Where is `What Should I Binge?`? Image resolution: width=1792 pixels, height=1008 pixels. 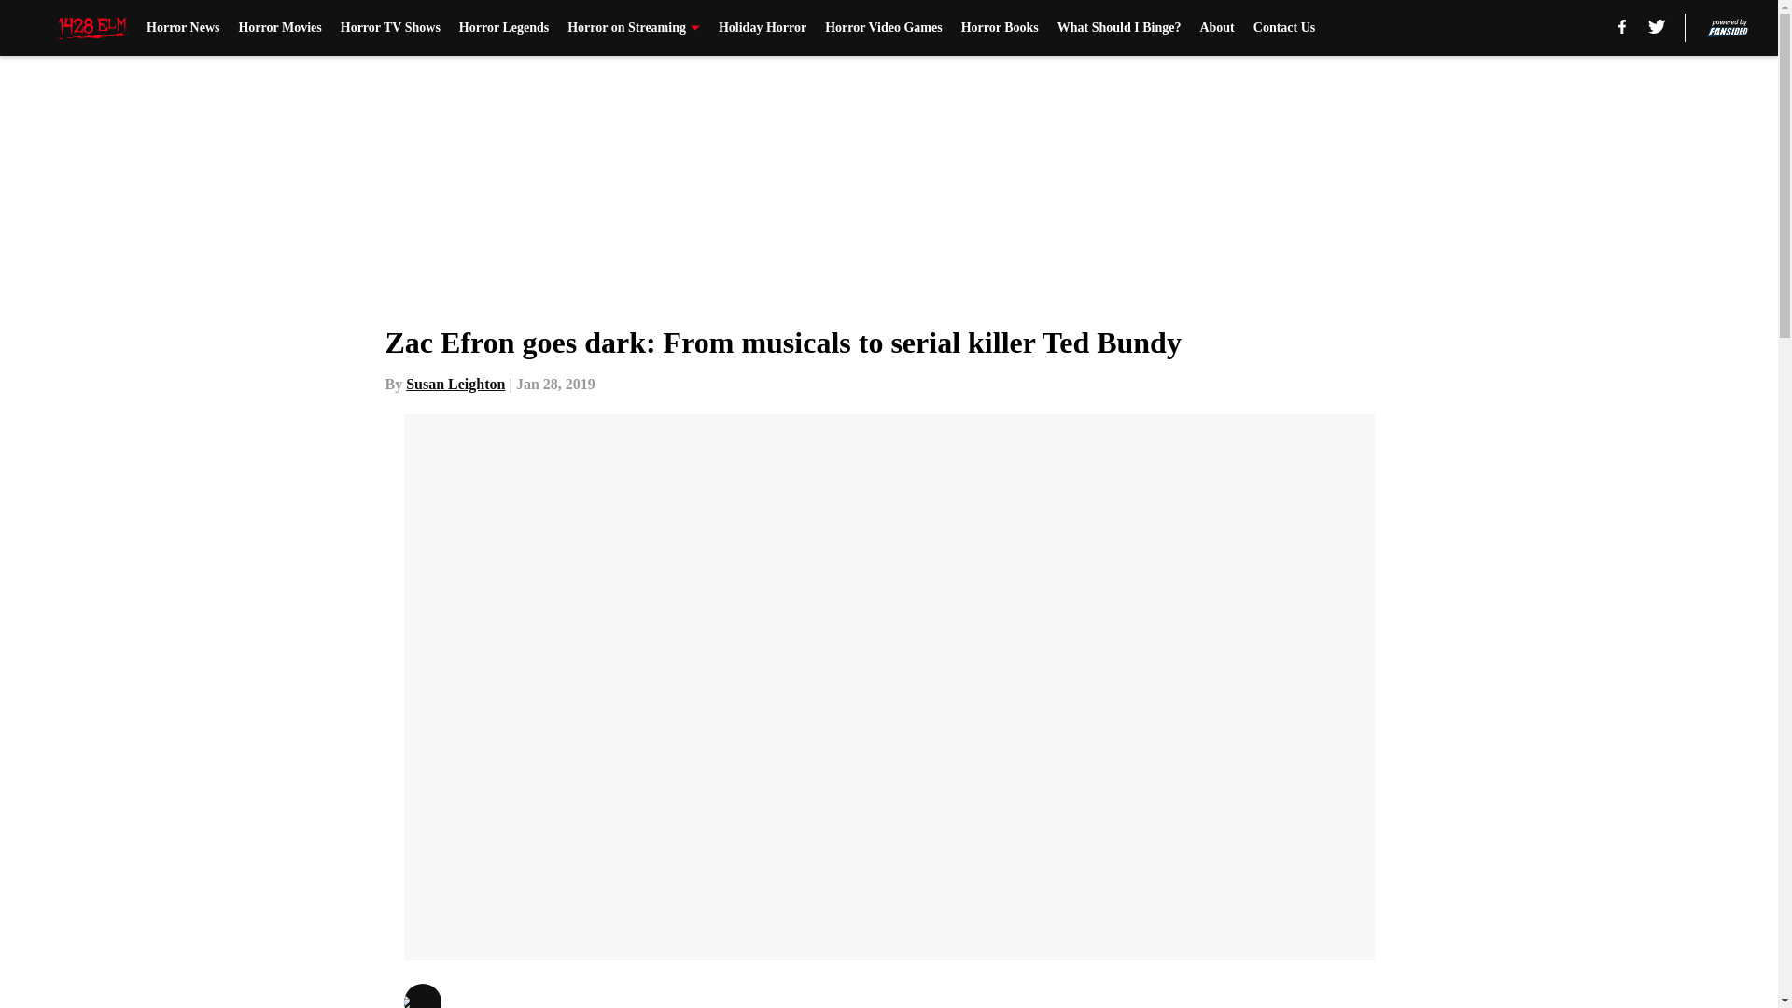 What Should I Binge? is located at coordinates (1118, 28).